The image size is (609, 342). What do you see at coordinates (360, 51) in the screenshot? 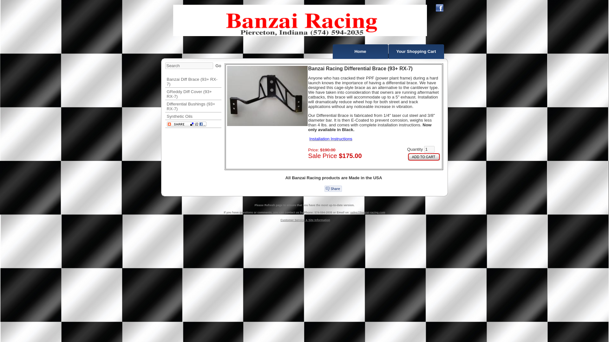
I see `Home` at bounding box center [360, 51].